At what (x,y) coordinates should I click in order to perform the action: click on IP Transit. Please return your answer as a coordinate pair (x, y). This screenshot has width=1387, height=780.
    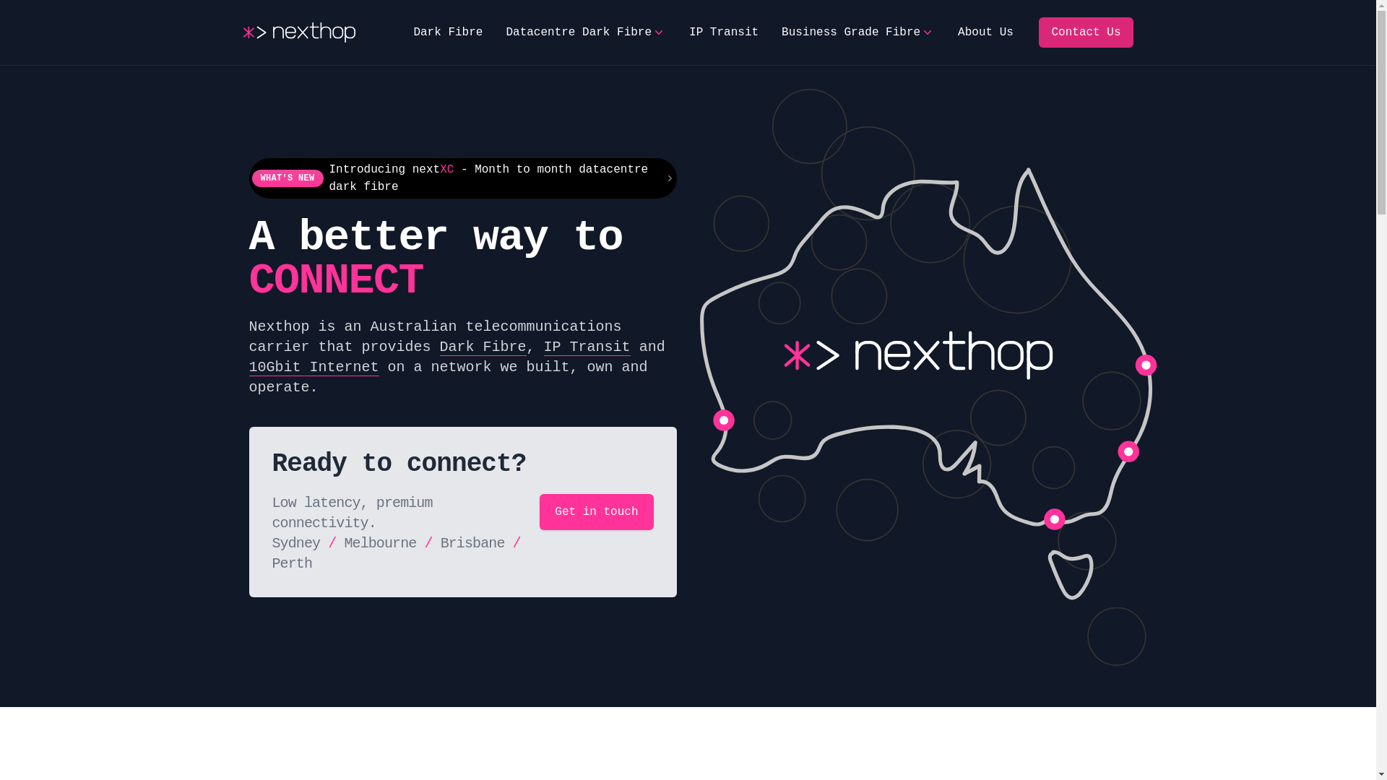
    Looking at the image, I should click on (587, 347).